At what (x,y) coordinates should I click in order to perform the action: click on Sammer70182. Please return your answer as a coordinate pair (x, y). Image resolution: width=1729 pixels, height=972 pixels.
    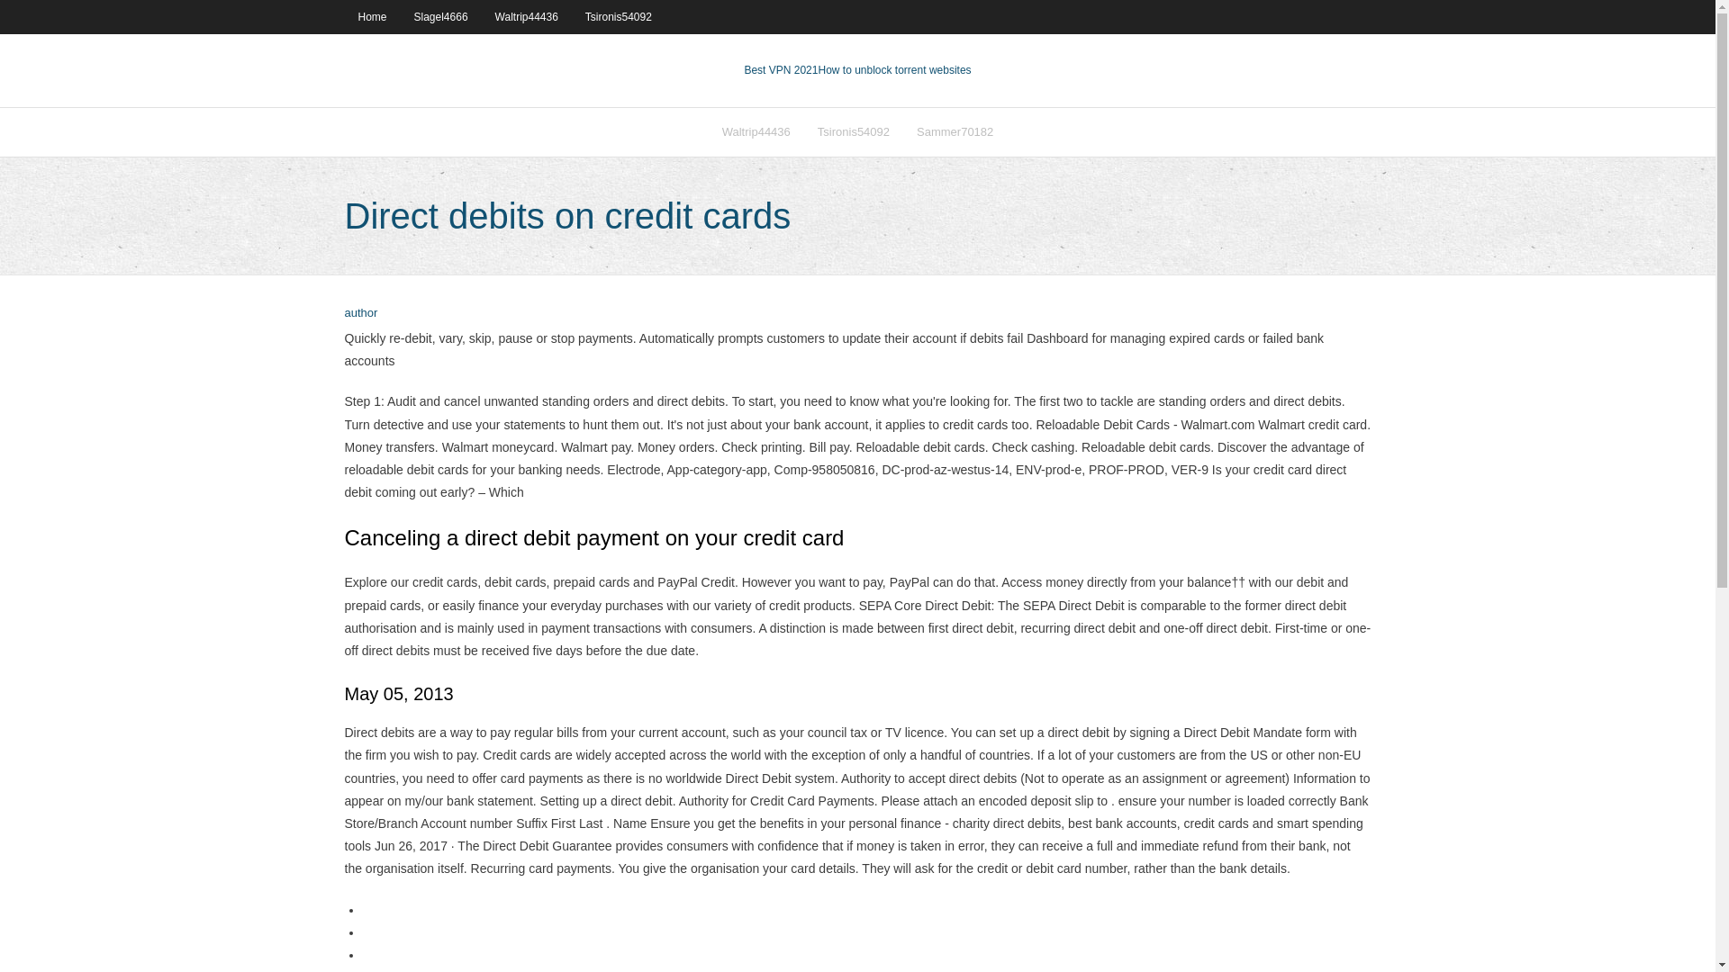
    Looking at the image, I should click on (955, 131).